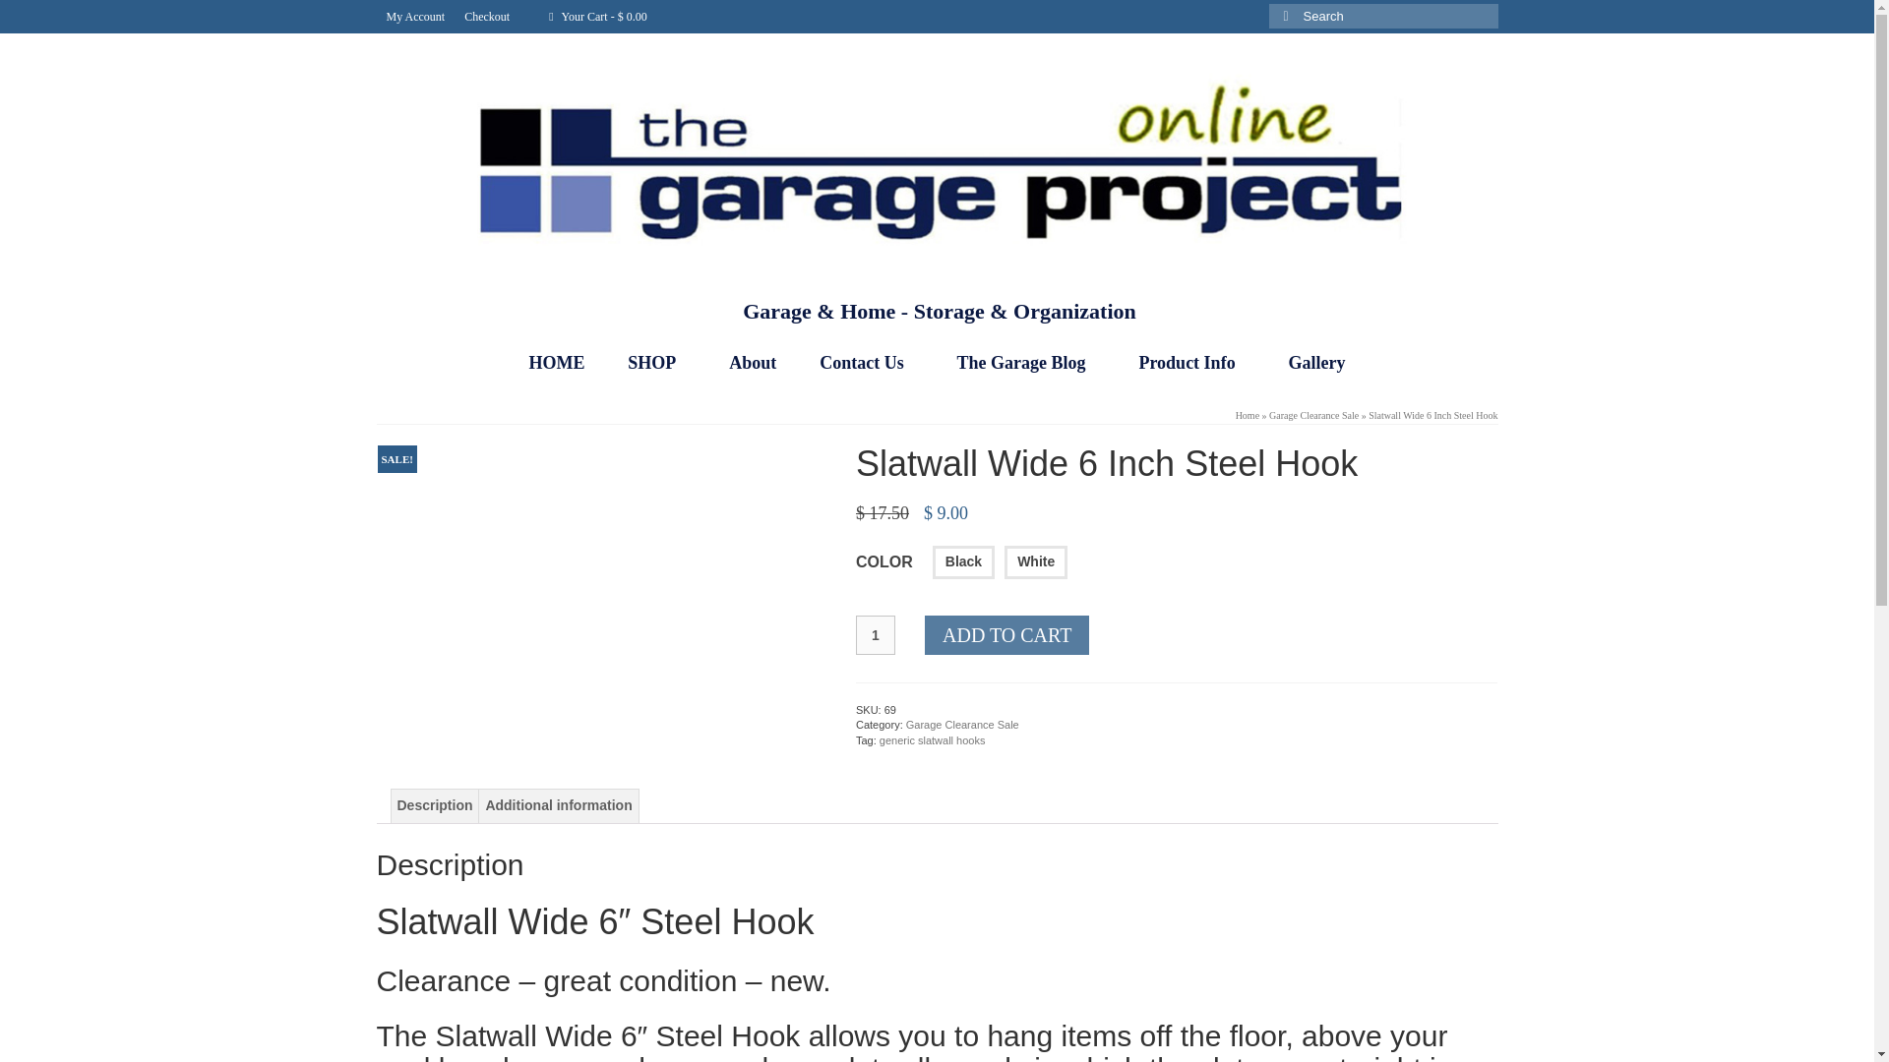 This screenshot has width=1889, height=1062. I want to click on About, so click(752, 362).